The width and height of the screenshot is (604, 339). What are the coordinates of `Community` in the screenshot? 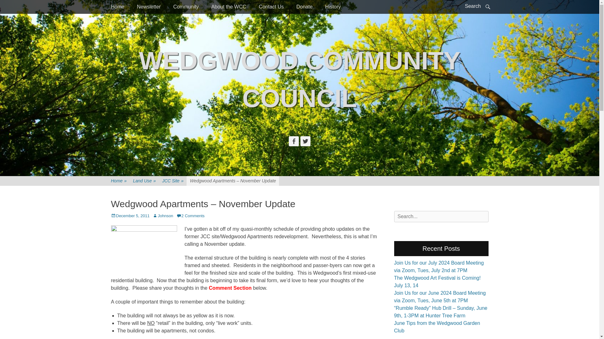 It's located at (186, 7).